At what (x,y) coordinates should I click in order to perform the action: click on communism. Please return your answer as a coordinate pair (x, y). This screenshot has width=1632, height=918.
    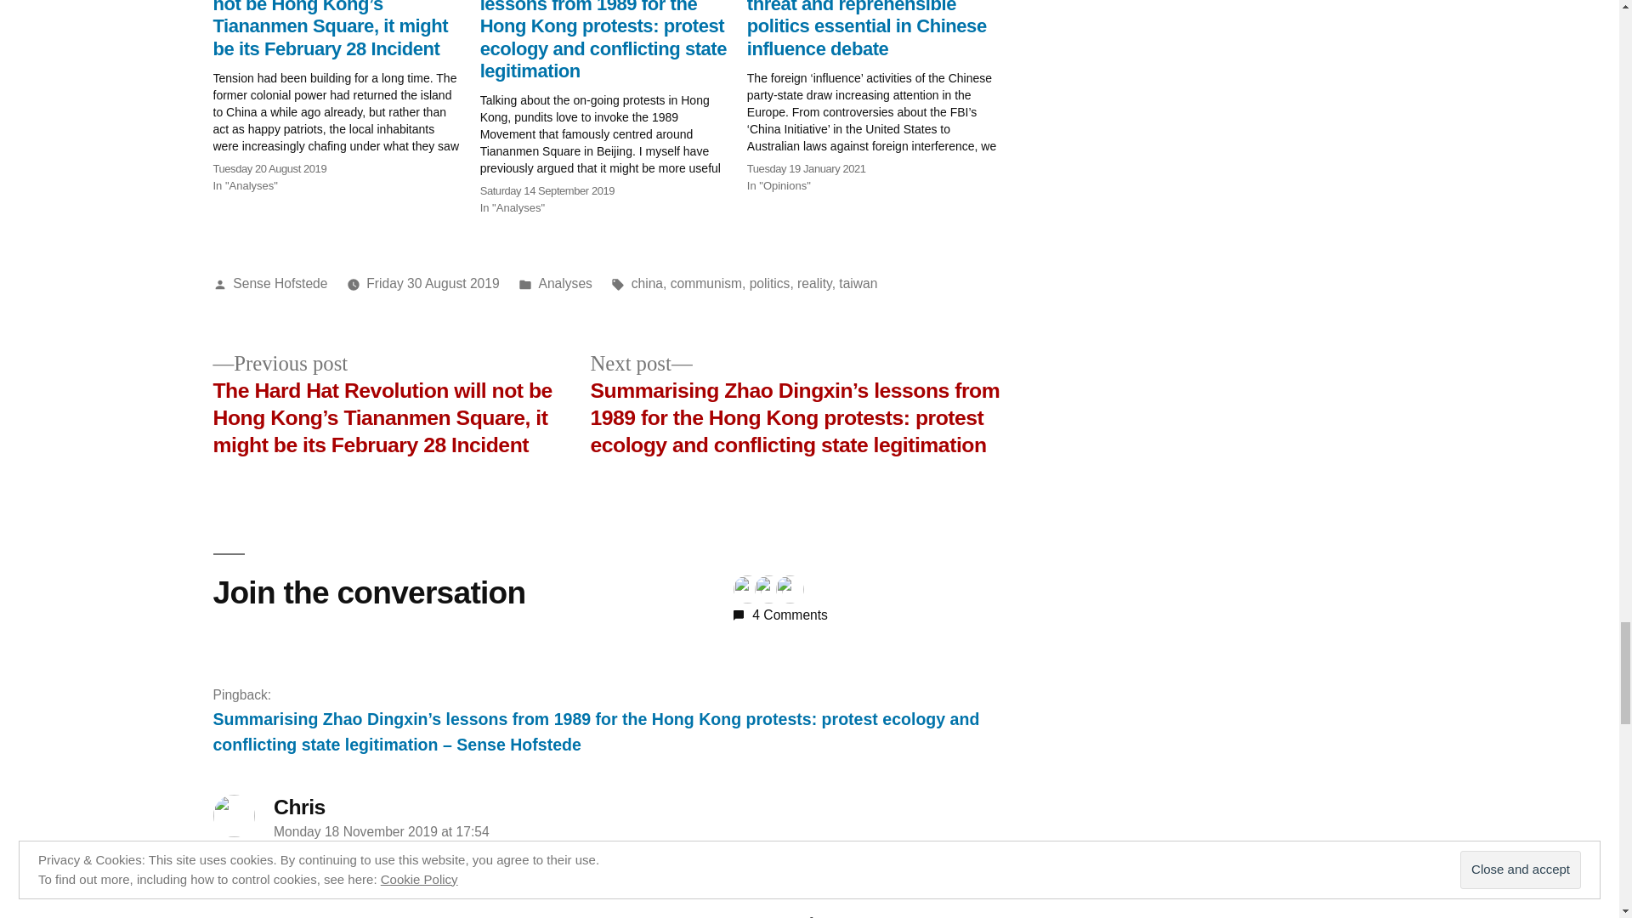
    Looking at the image, I should click on (706, 284).